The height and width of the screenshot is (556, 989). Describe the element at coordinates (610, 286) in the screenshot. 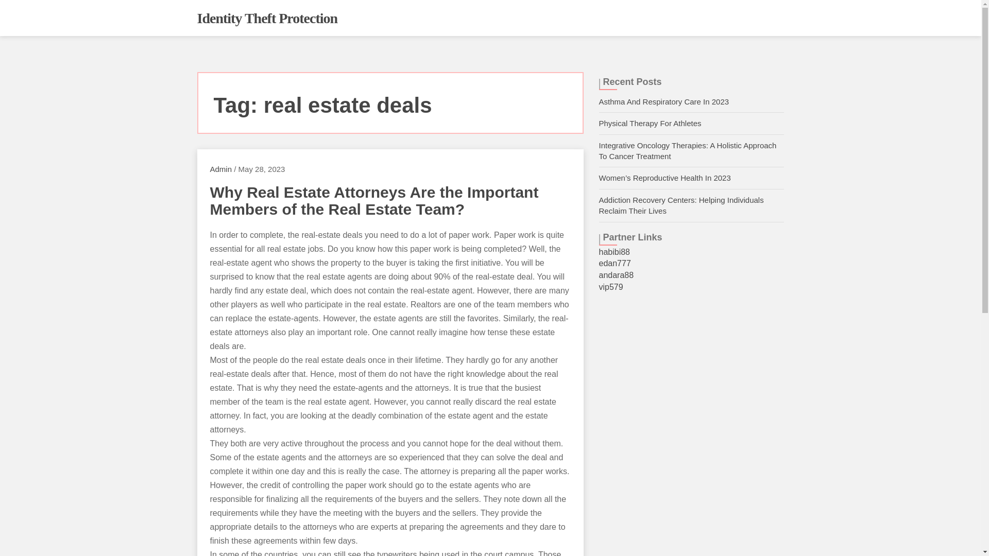

I see `vip579` at that location.